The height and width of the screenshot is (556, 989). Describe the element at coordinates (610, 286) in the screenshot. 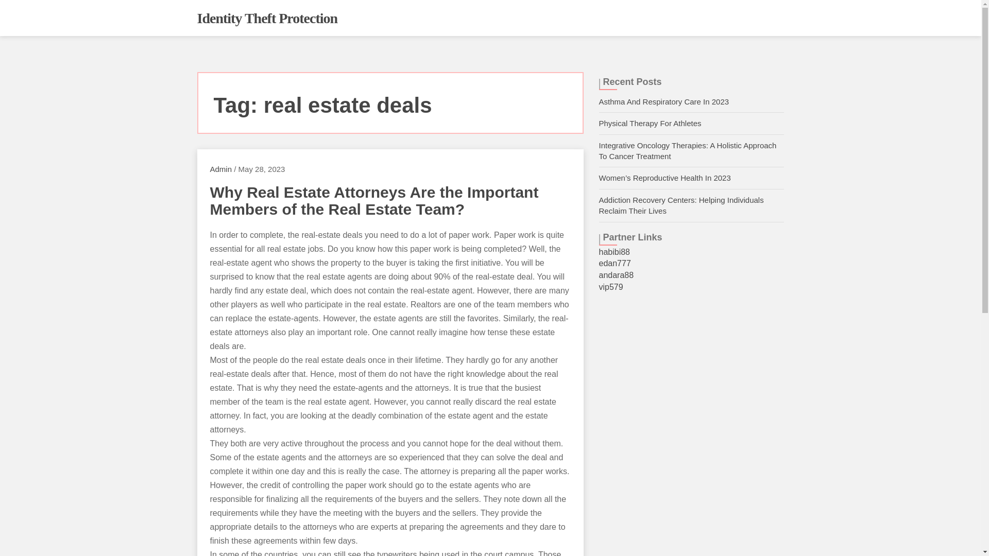

I see `vip579` at that location.